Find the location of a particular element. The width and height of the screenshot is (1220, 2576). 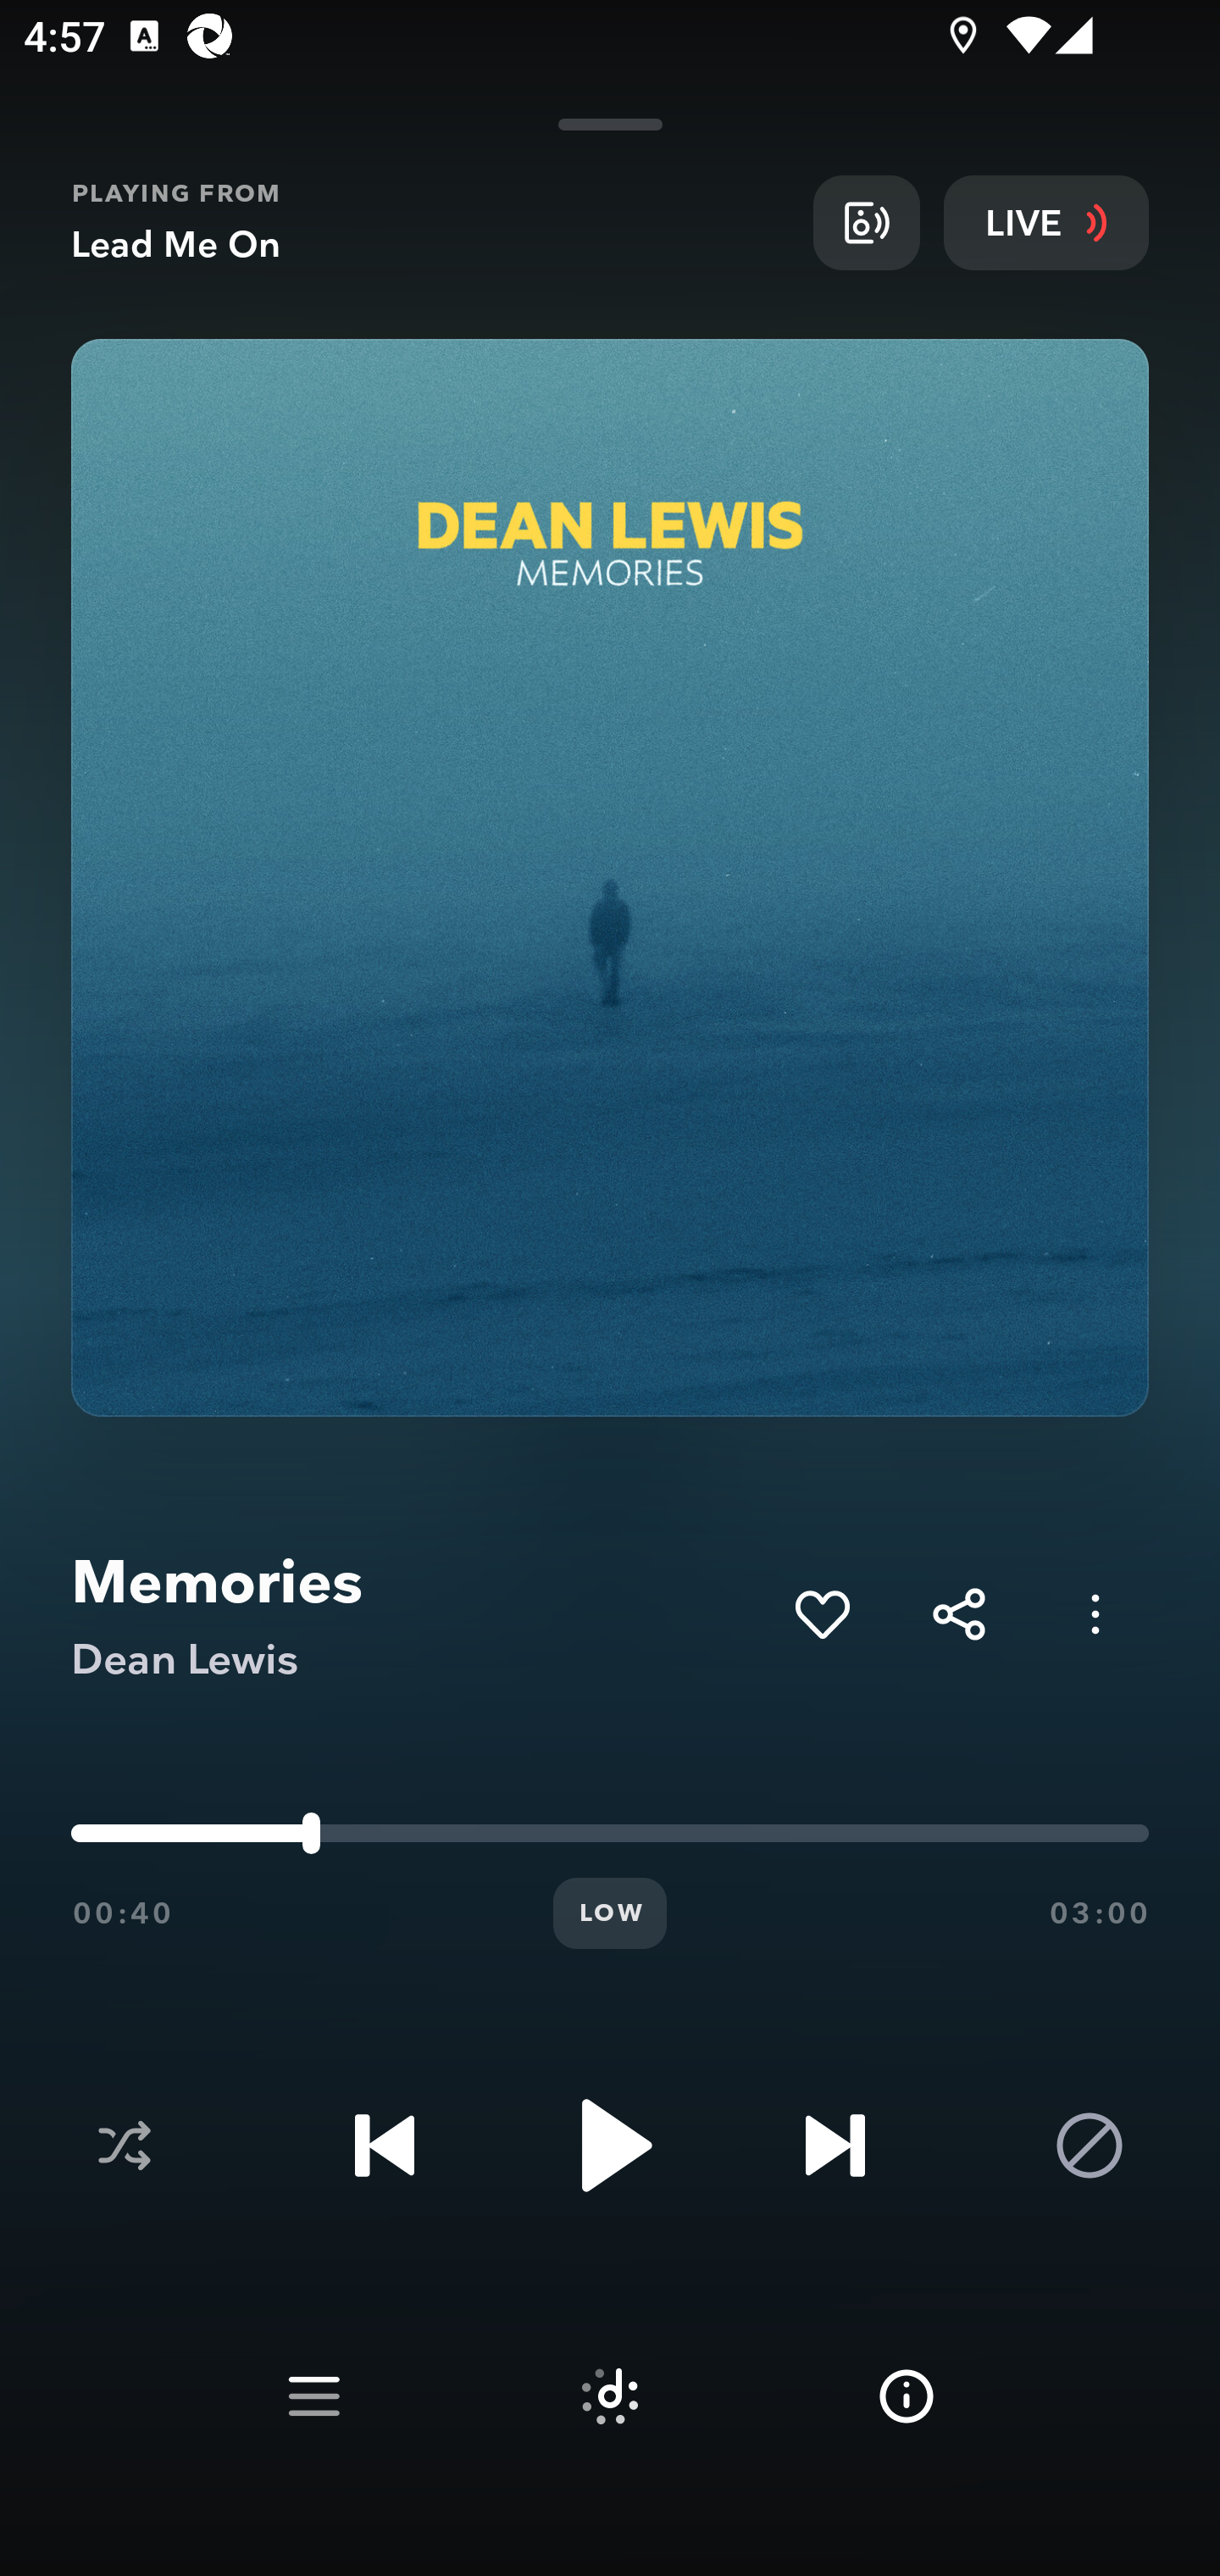

Memories Dean Lewis is located at coordinates (420, 1615).